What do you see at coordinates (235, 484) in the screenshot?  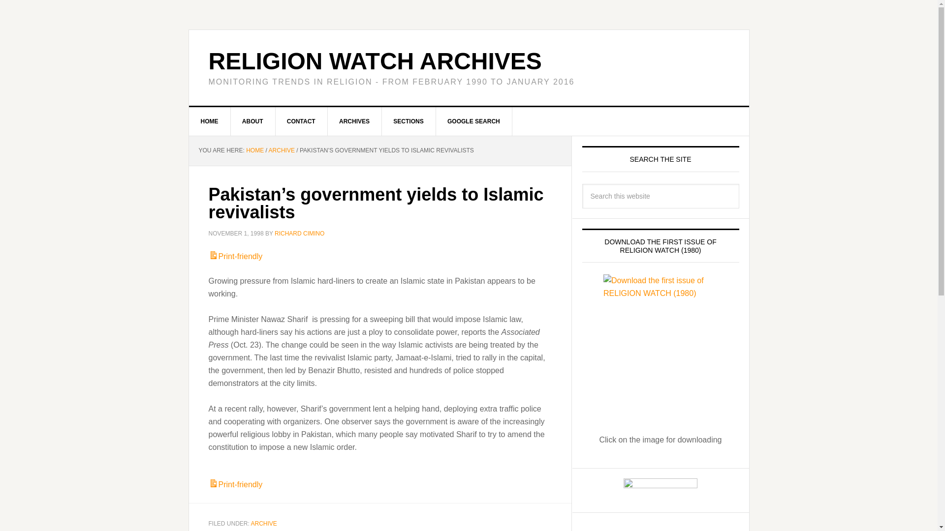 I see `Print-friendly` at bounding box center [235, 484].